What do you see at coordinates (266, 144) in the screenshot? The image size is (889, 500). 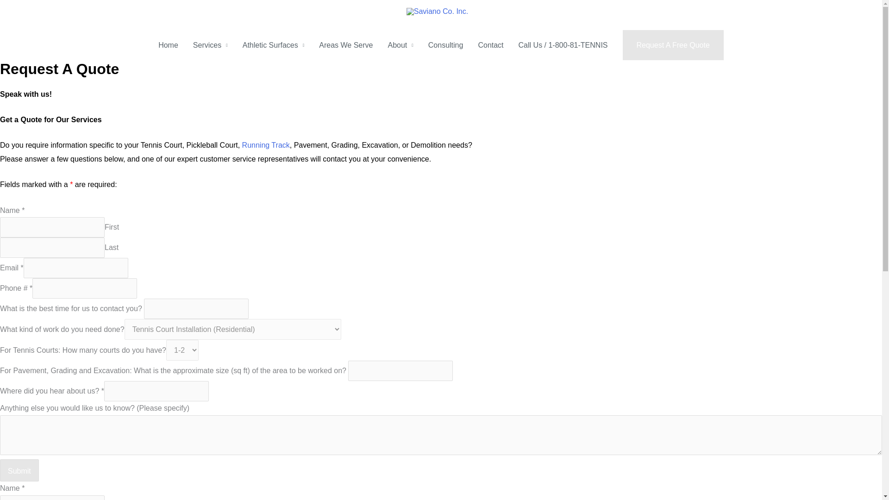 I see `Running Track` at bounding box center [266, 144].